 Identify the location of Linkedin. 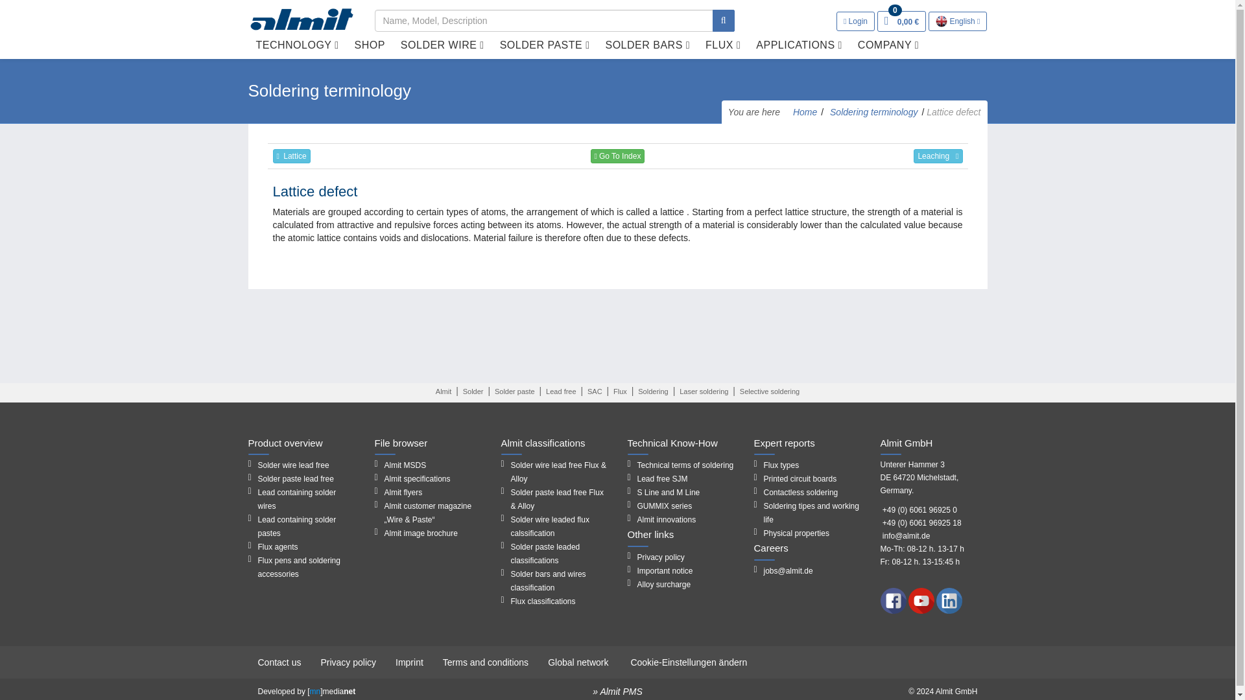
(949, 600).